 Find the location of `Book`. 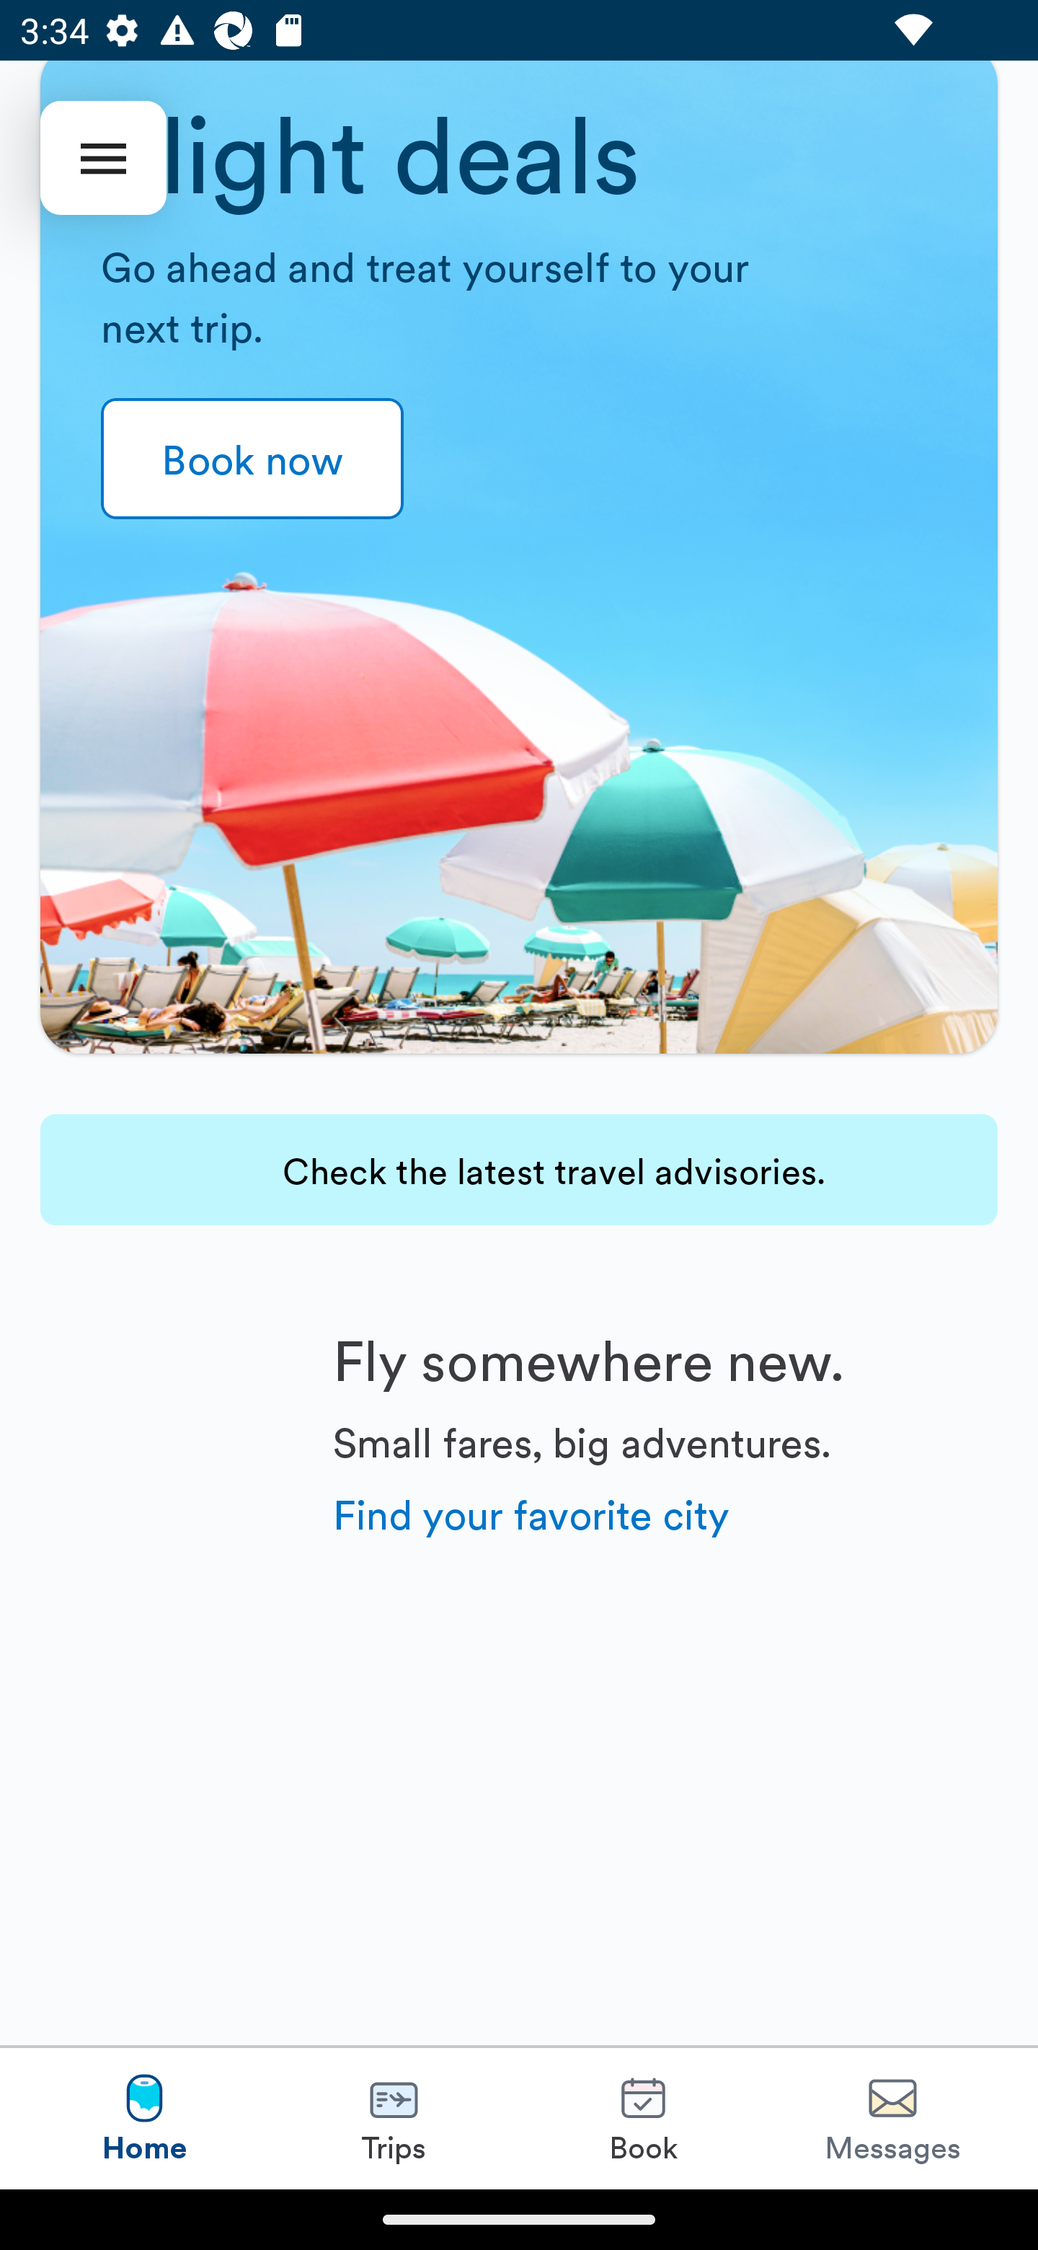

Book is located at coordinates (643, 2118).